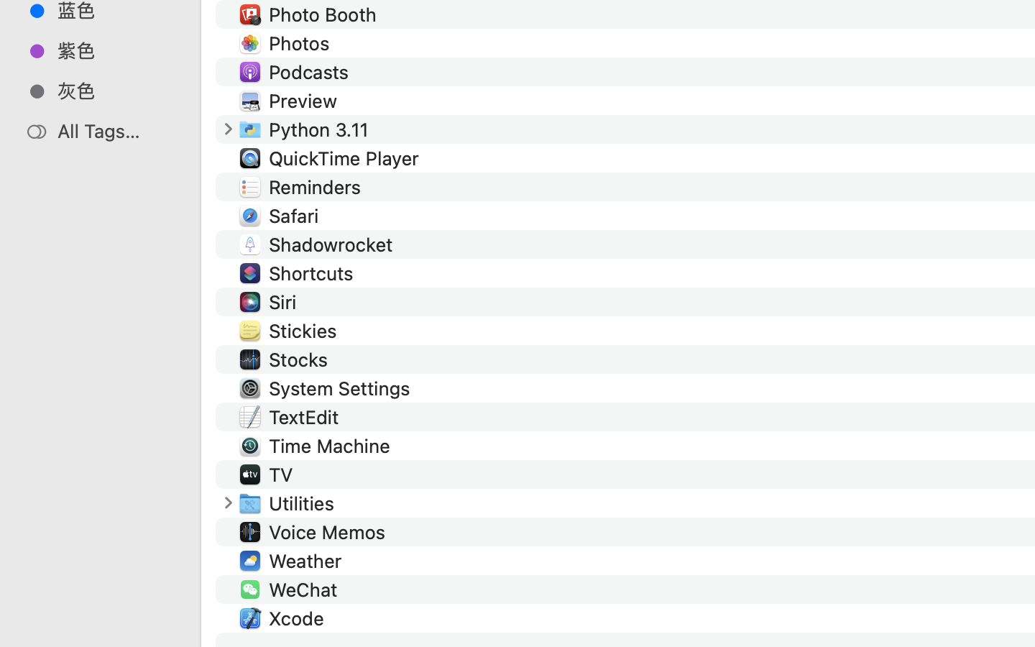 This screenshot has width=1035, height=647. I want to click on Stocks, so click(302, 359).